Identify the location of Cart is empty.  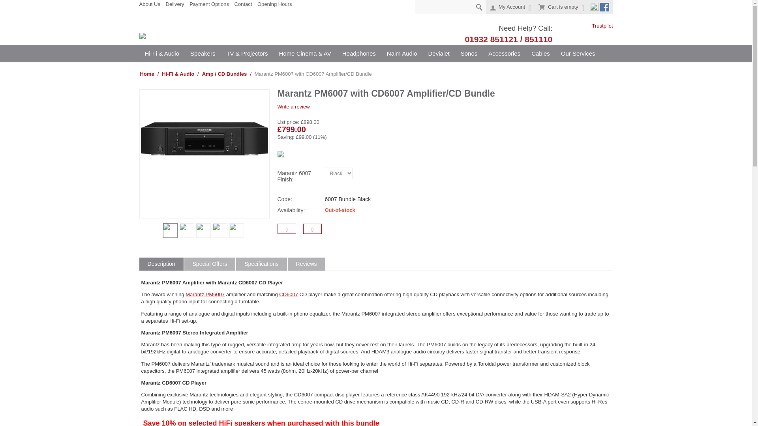
(561, 7).